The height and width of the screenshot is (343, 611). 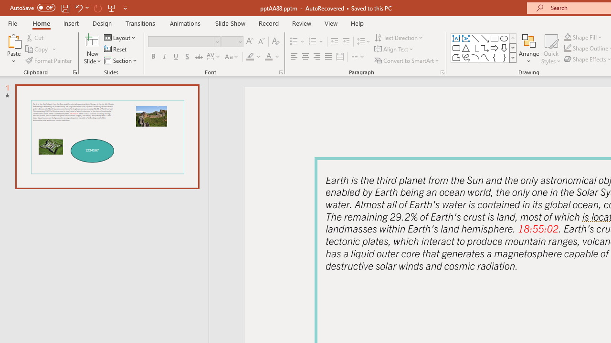 What do you see at coordinates (466, 57) in the screenshot?
I see `Freeform: Scribble` at bounding box center [466, 57].